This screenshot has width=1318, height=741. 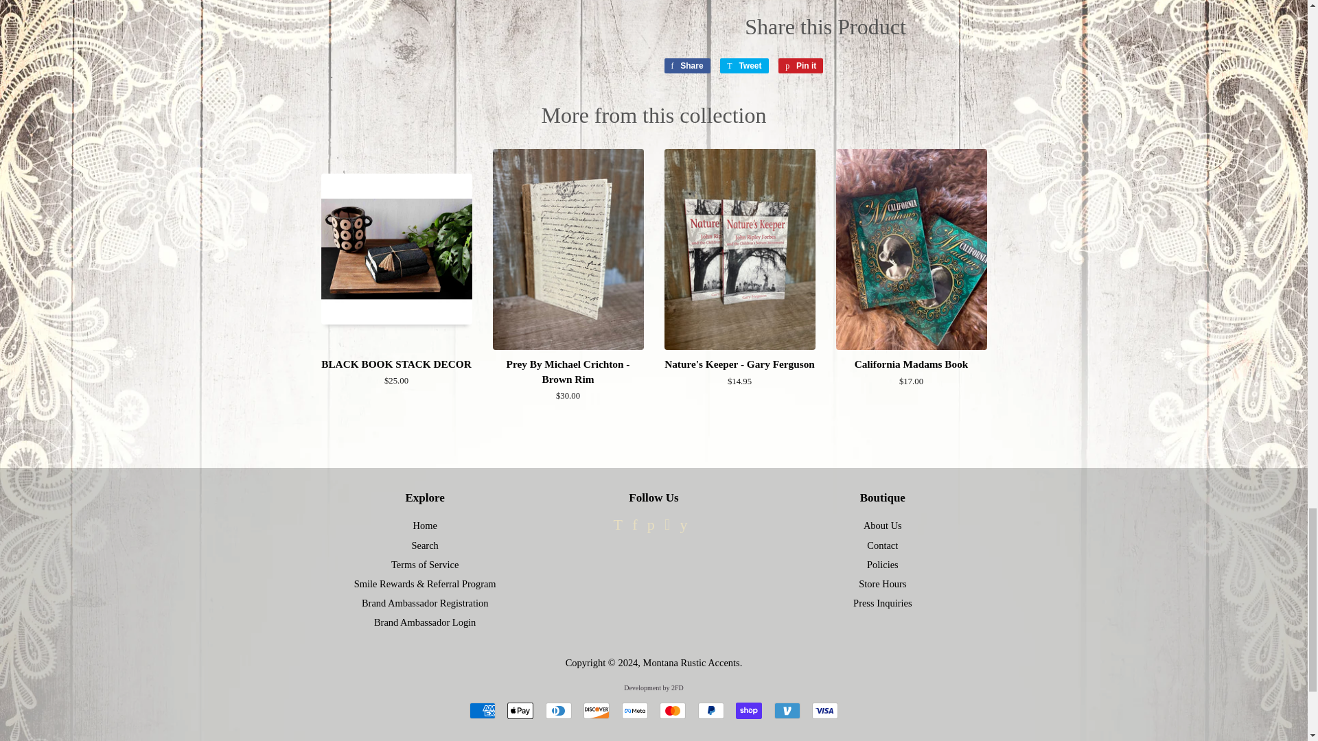 What do you see at coordinates (673, 710) in the screenshot?
I see `Mastercard` at bounding box center [673, 710].